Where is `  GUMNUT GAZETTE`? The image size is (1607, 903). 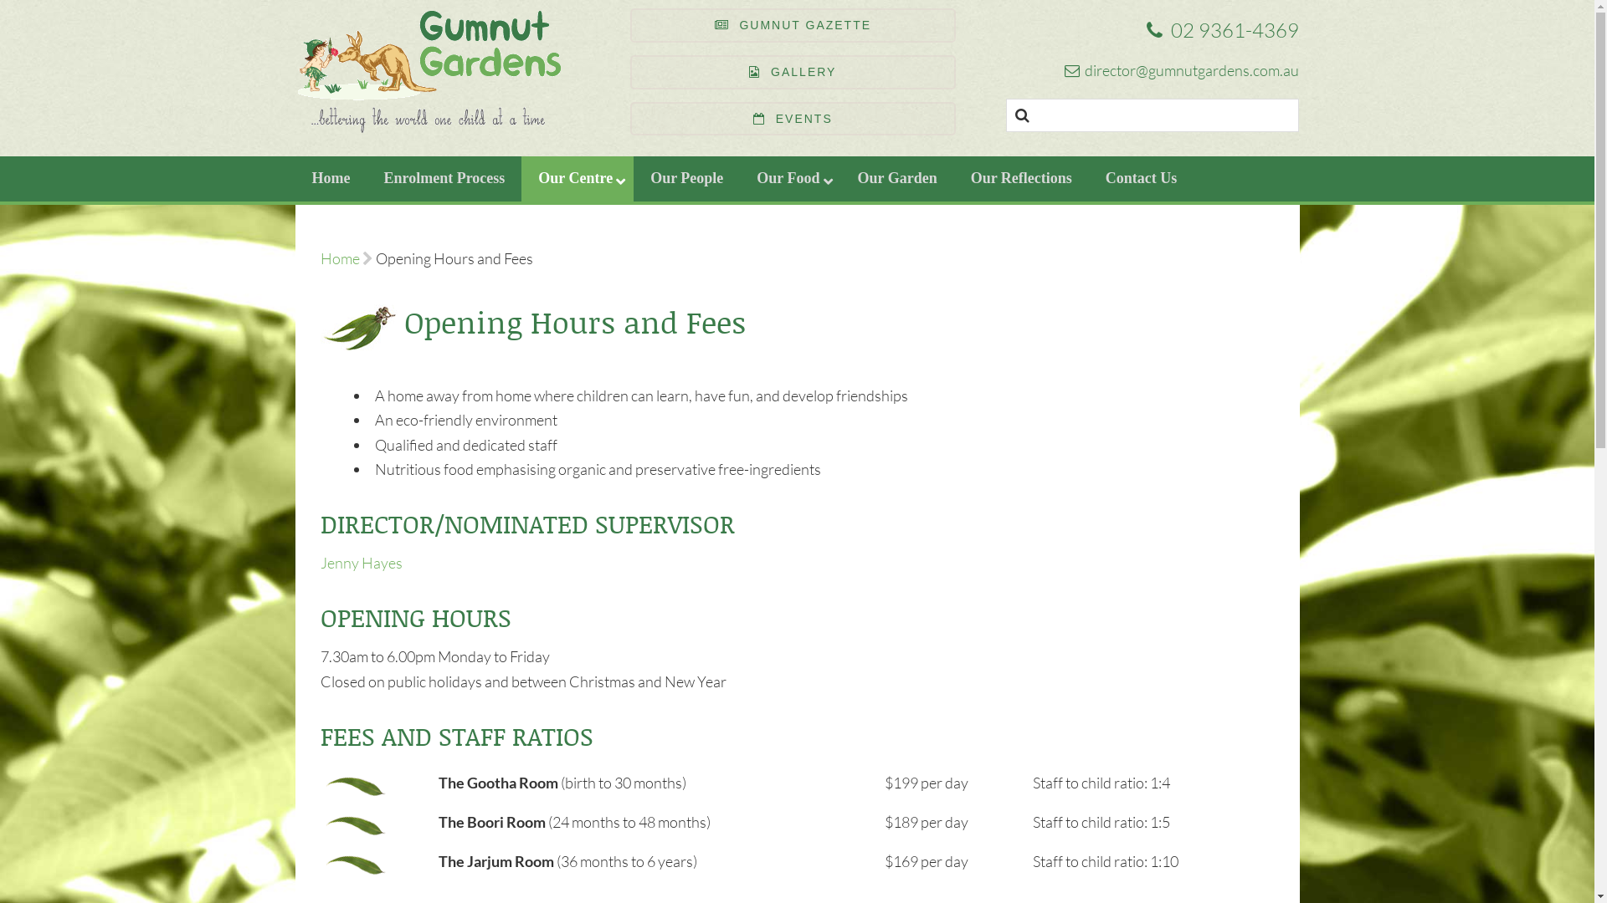
  GUMNUT GAZETTE is located at coordinates (793, 25).